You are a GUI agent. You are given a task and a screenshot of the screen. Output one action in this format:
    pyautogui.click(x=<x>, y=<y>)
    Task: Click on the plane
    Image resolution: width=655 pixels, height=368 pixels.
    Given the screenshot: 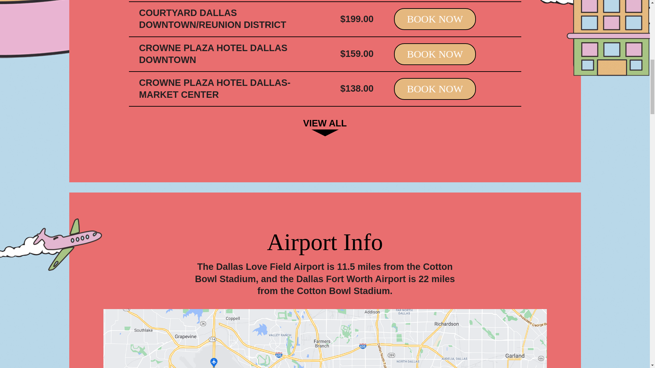 What is the action you would take?
    pyautogui.click(x=51, y=245)
    